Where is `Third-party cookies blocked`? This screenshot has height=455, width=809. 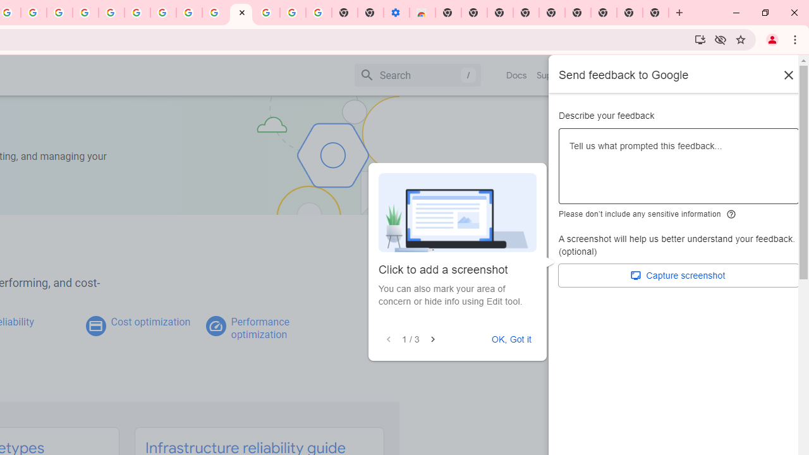 Third-party cookies blocked is located at coordinates (721, 39).